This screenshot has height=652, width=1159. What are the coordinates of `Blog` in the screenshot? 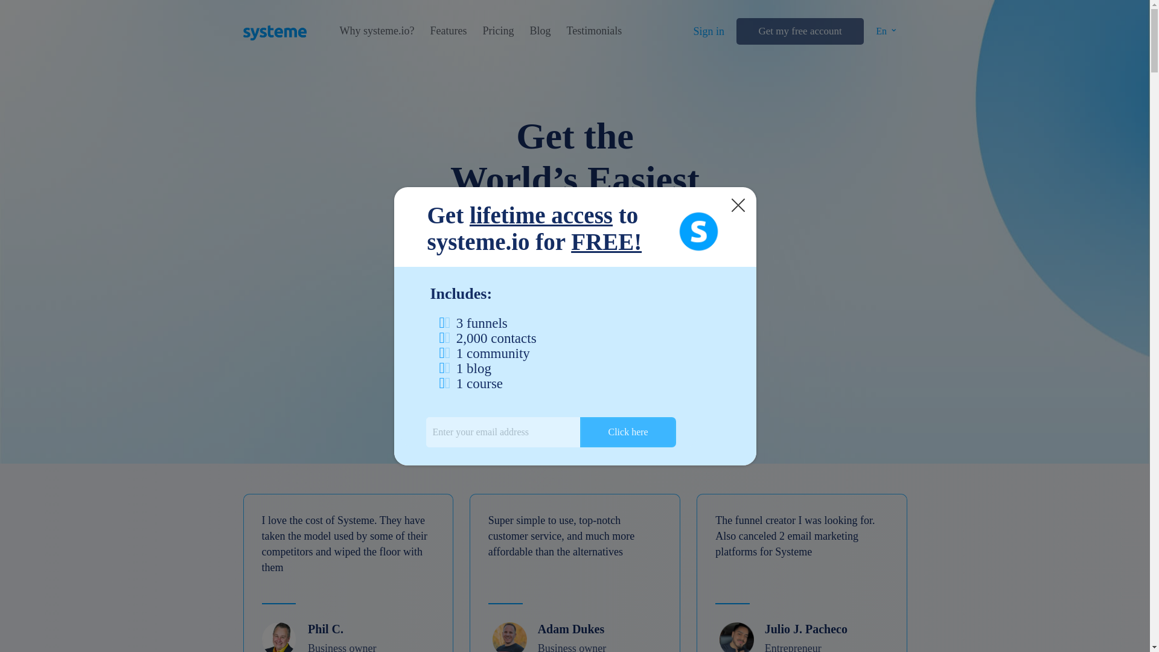 It's located at (540, 31).